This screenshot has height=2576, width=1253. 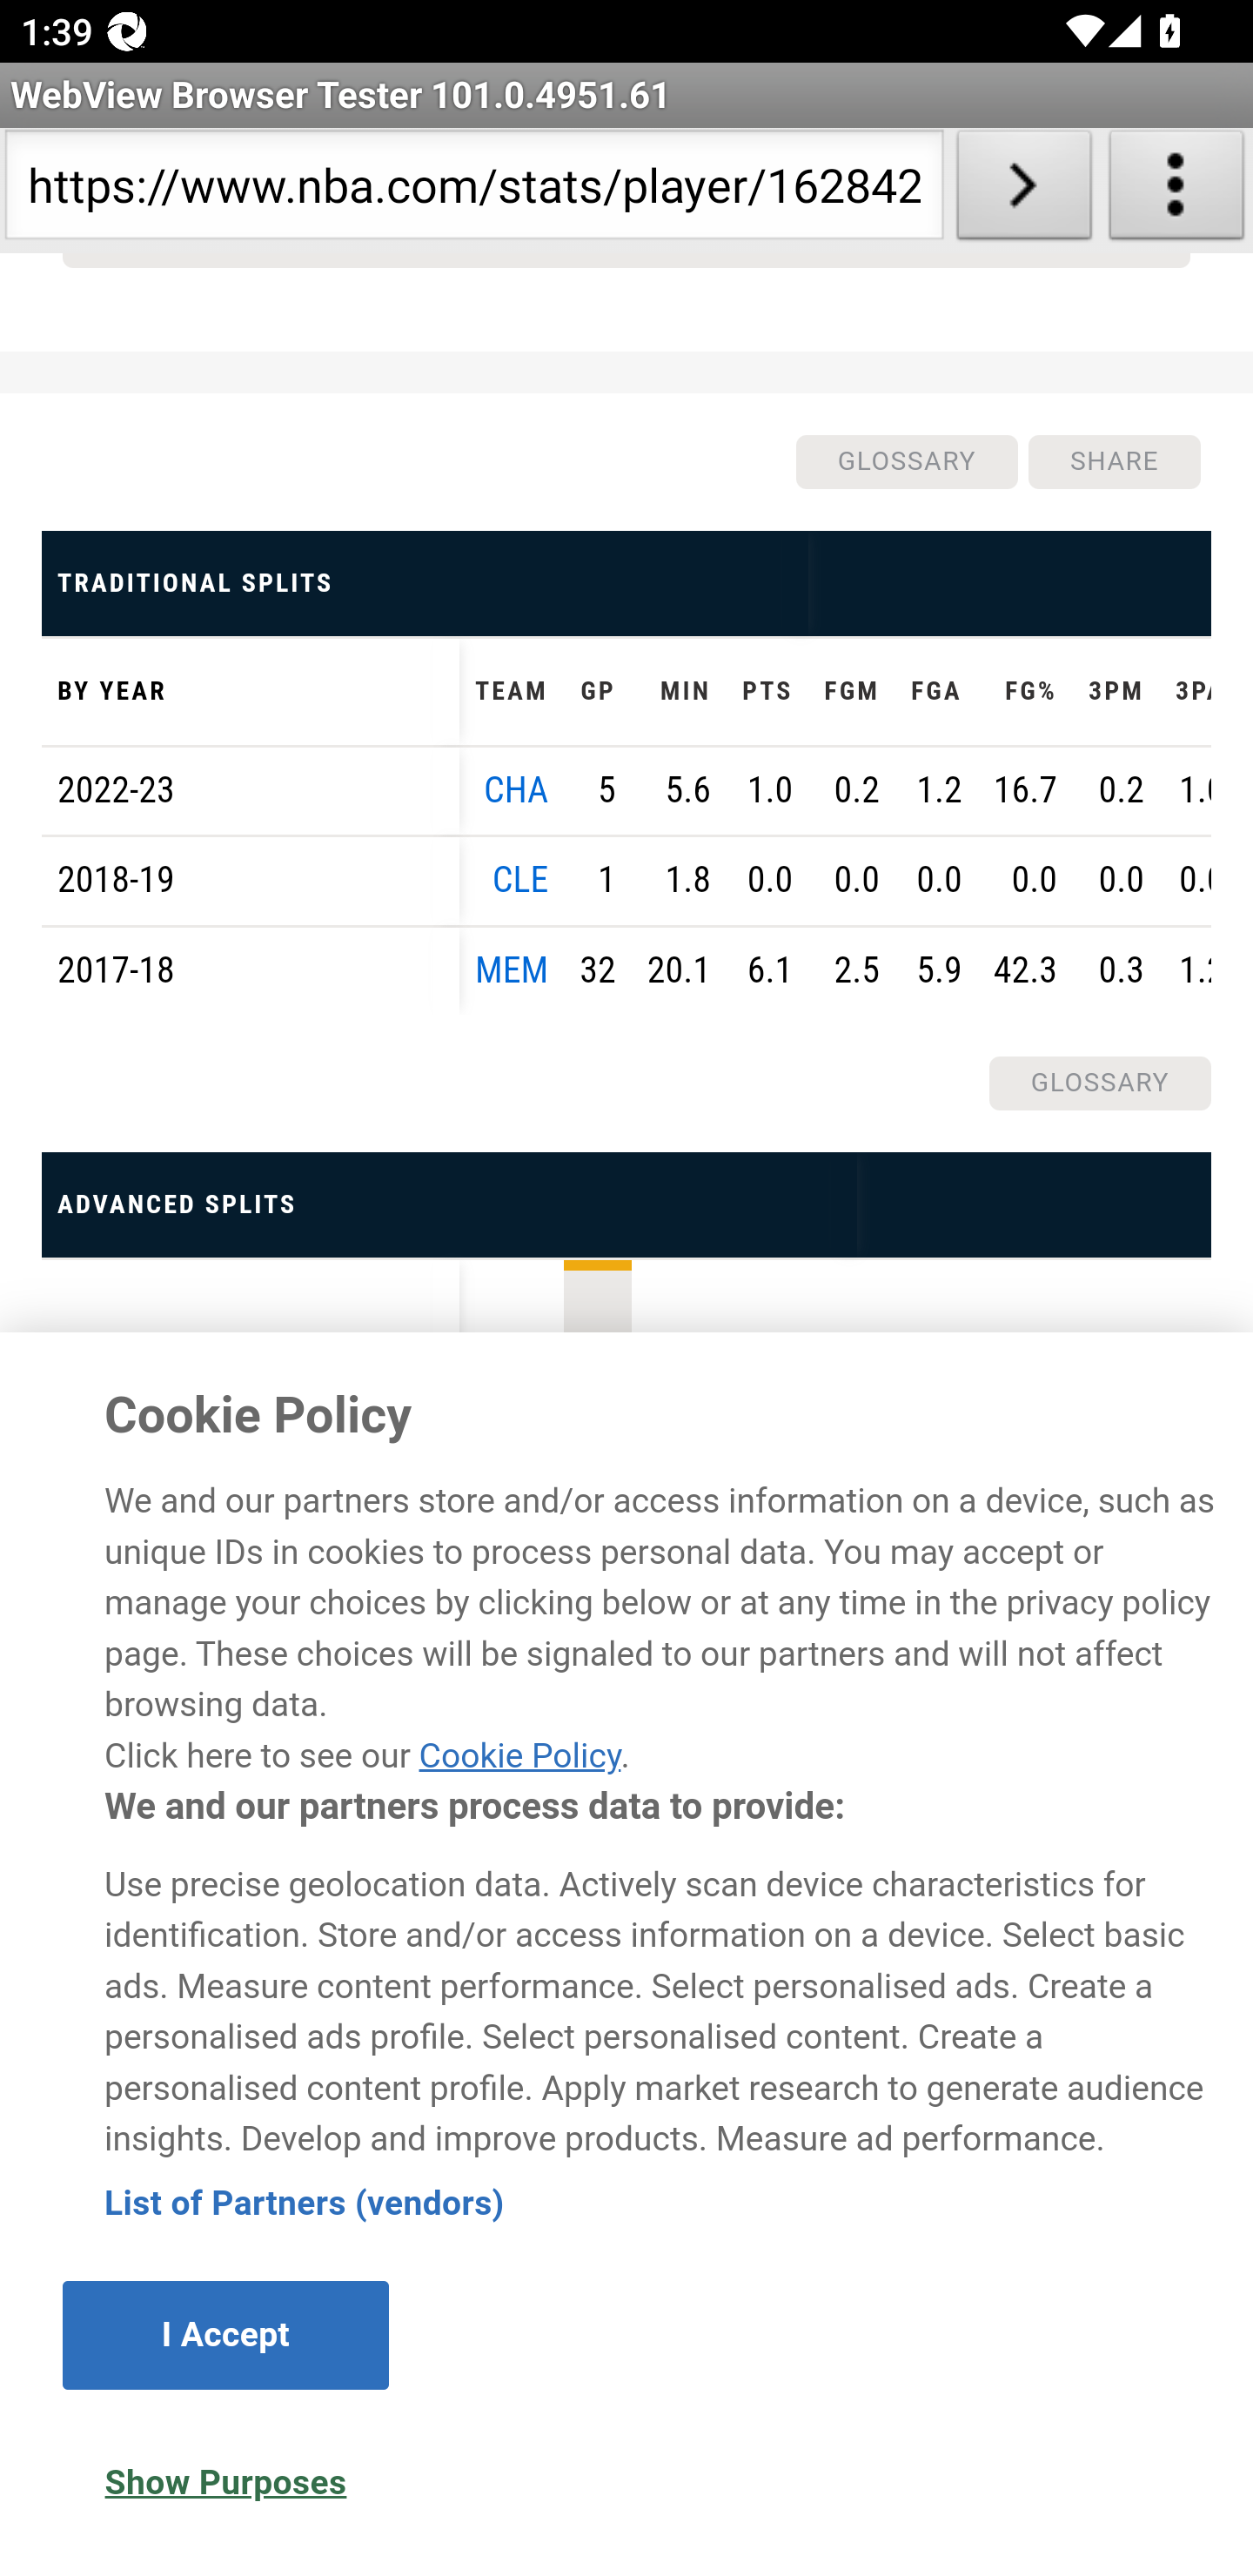 What do you see at coordinates (678, 693) in the screenshot?
I see `MIN` at bounding box center [678, 693].